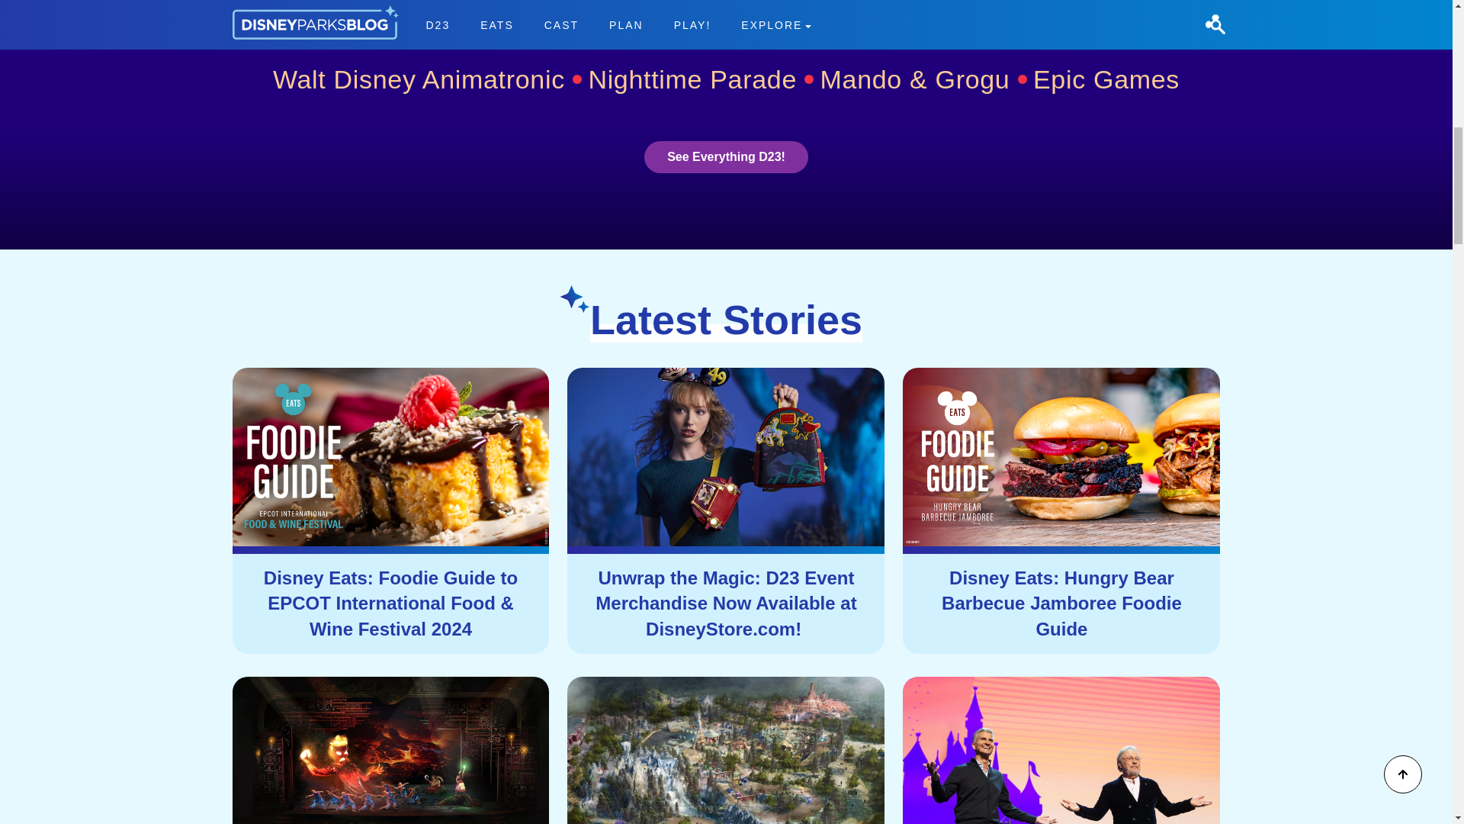 The image size is (1464, 824). What do you see at coordinates (839, 18) in the screenshot?
I see `Tropical Americas` at bounding box center [839, 18].